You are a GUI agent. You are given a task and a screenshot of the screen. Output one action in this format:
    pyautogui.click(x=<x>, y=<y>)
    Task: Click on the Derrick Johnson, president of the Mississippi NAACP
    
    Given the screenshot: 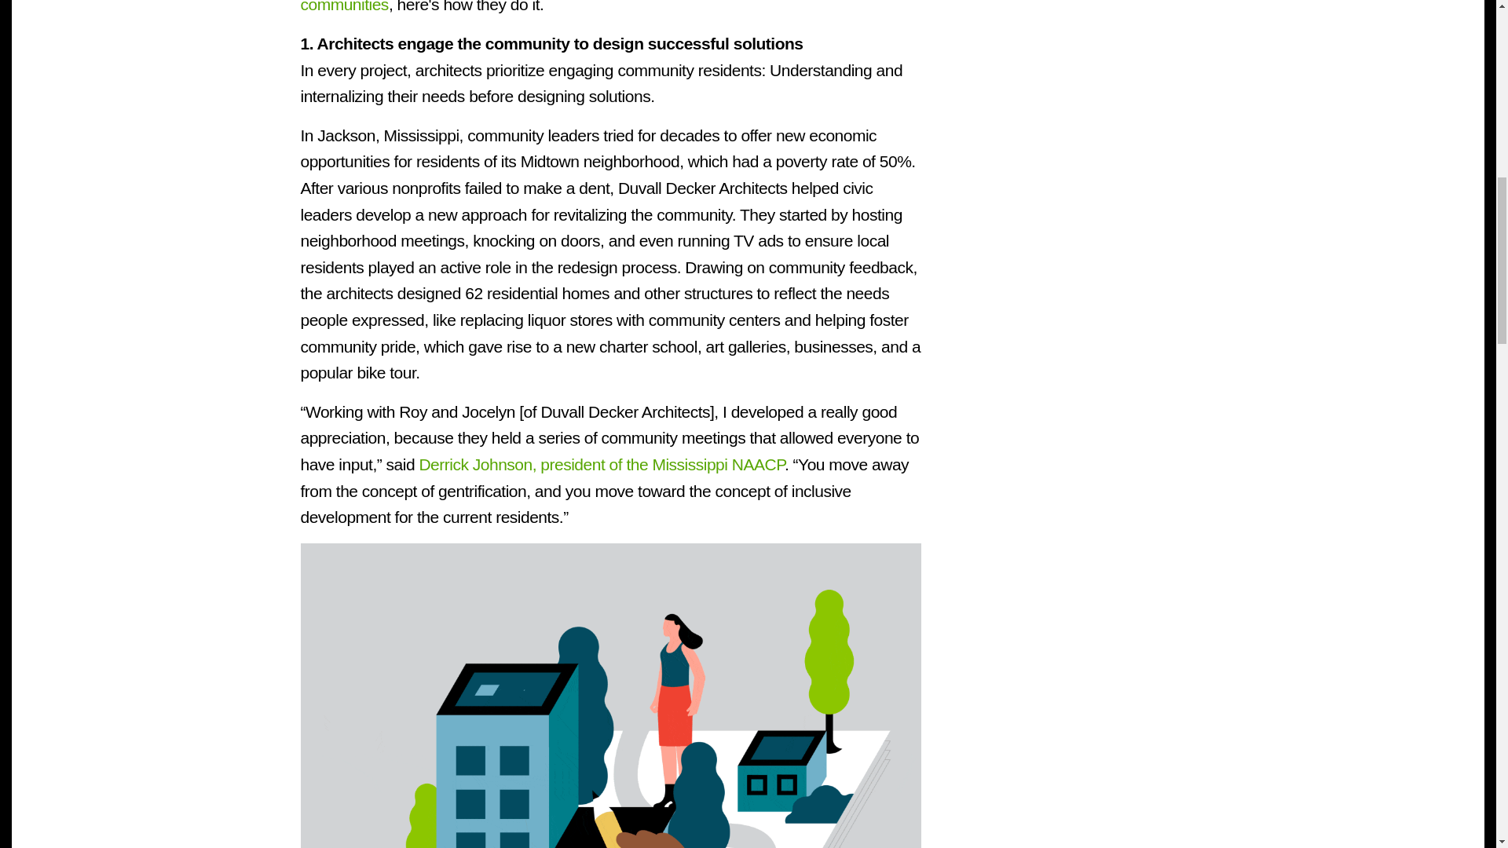 What is the action you would take?
    pyautogui.click(x=602, y=463)
    